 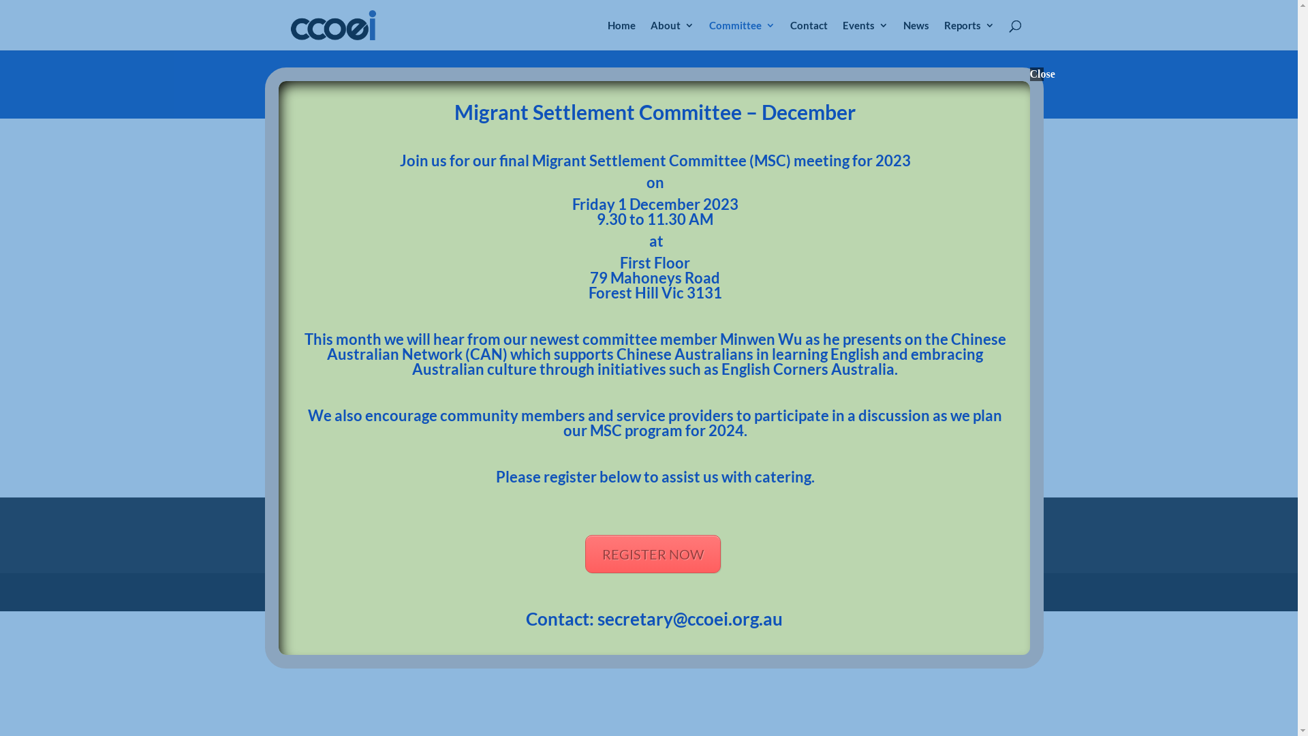 I want to click on REGISTER NOW, so click(x=653, y=554).